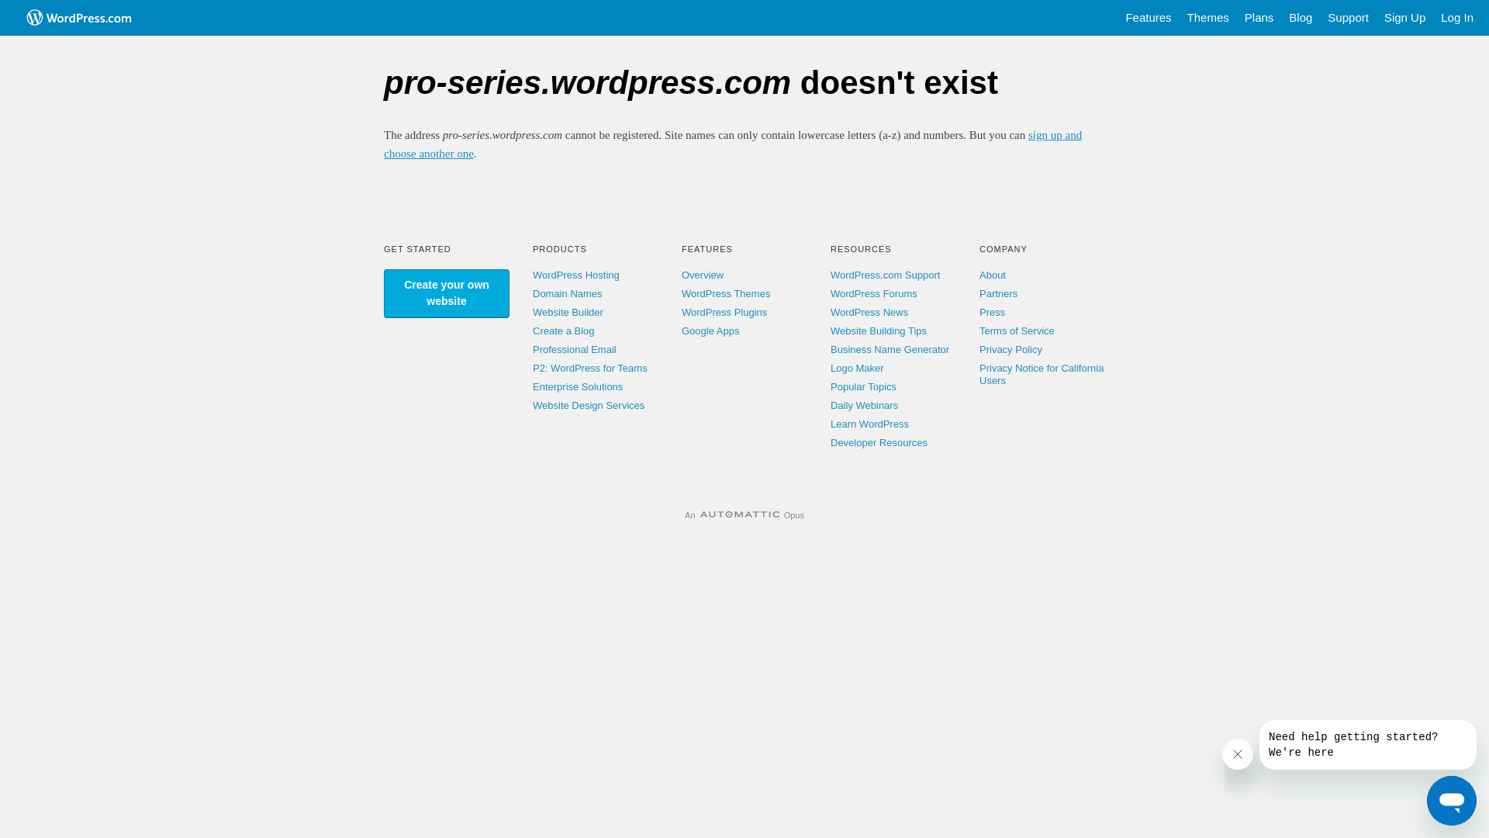 The width and height of the screenshot is (1489, 838). Describe the element at coordinates (870, 424) in the screenshot. I see `Learn WordPress` at that location.